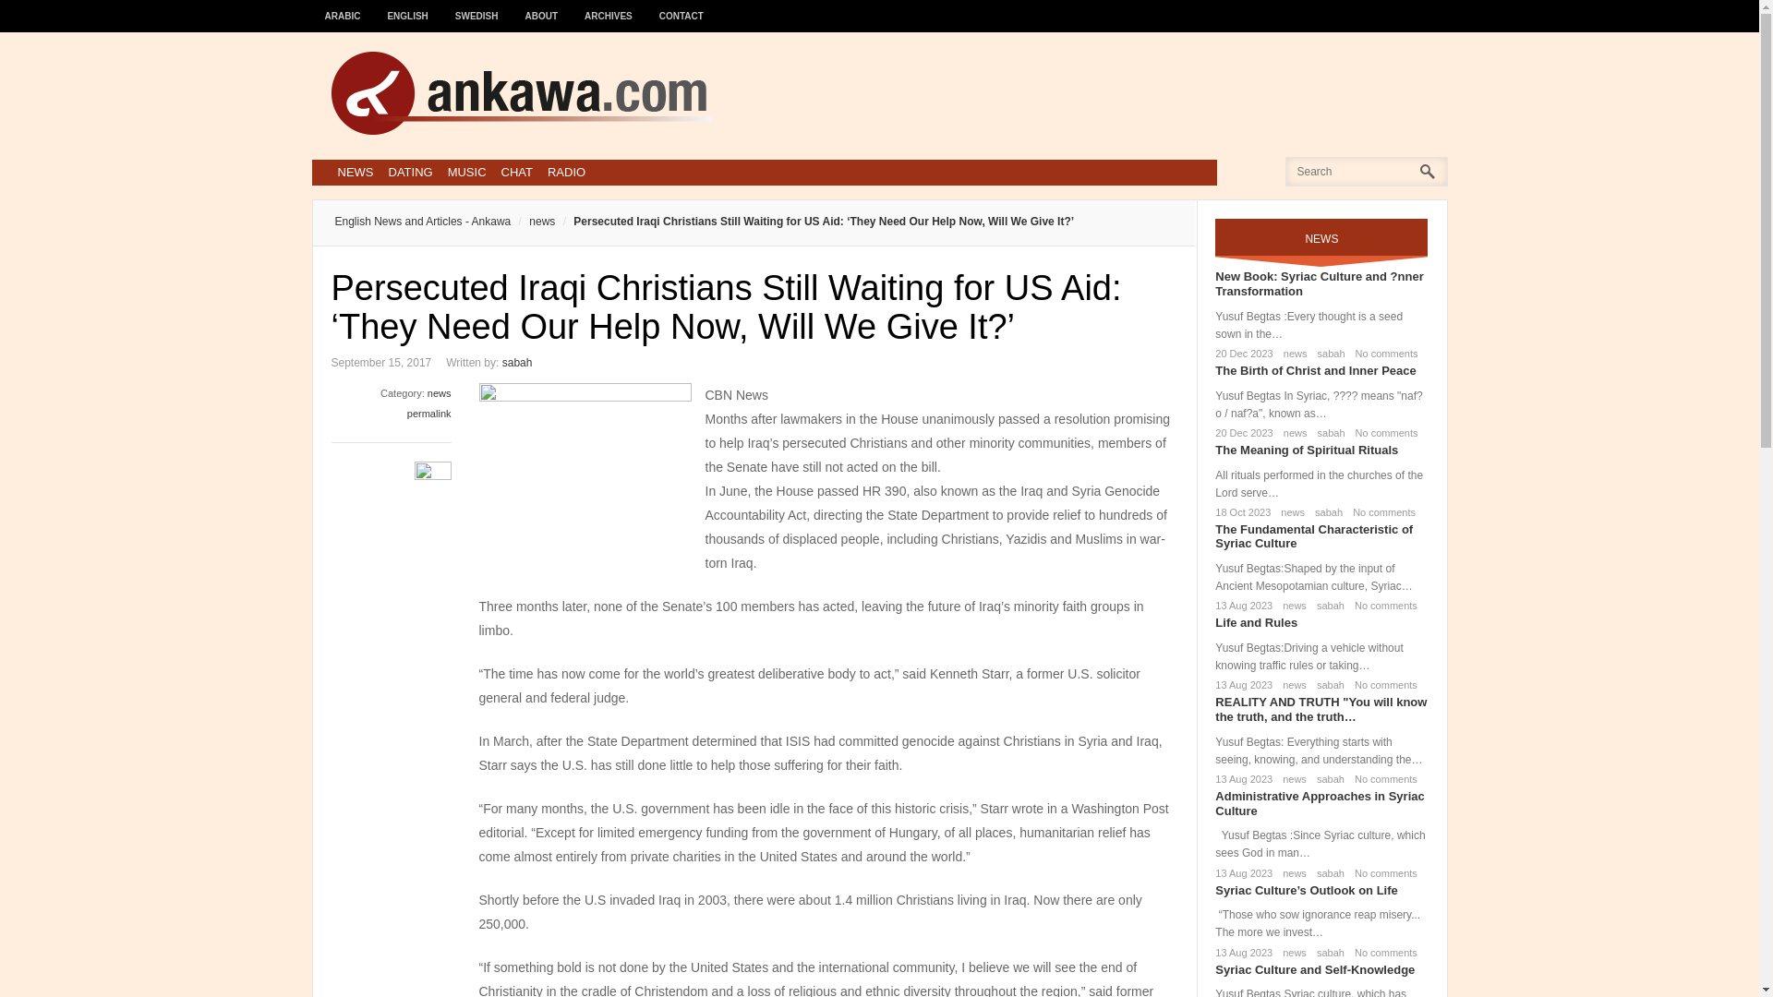 This screenshot has height=997, width=1773. What do you see at coordinates (440, 393) in the screenshot?
I see `news` at bounding box center [440, 393].